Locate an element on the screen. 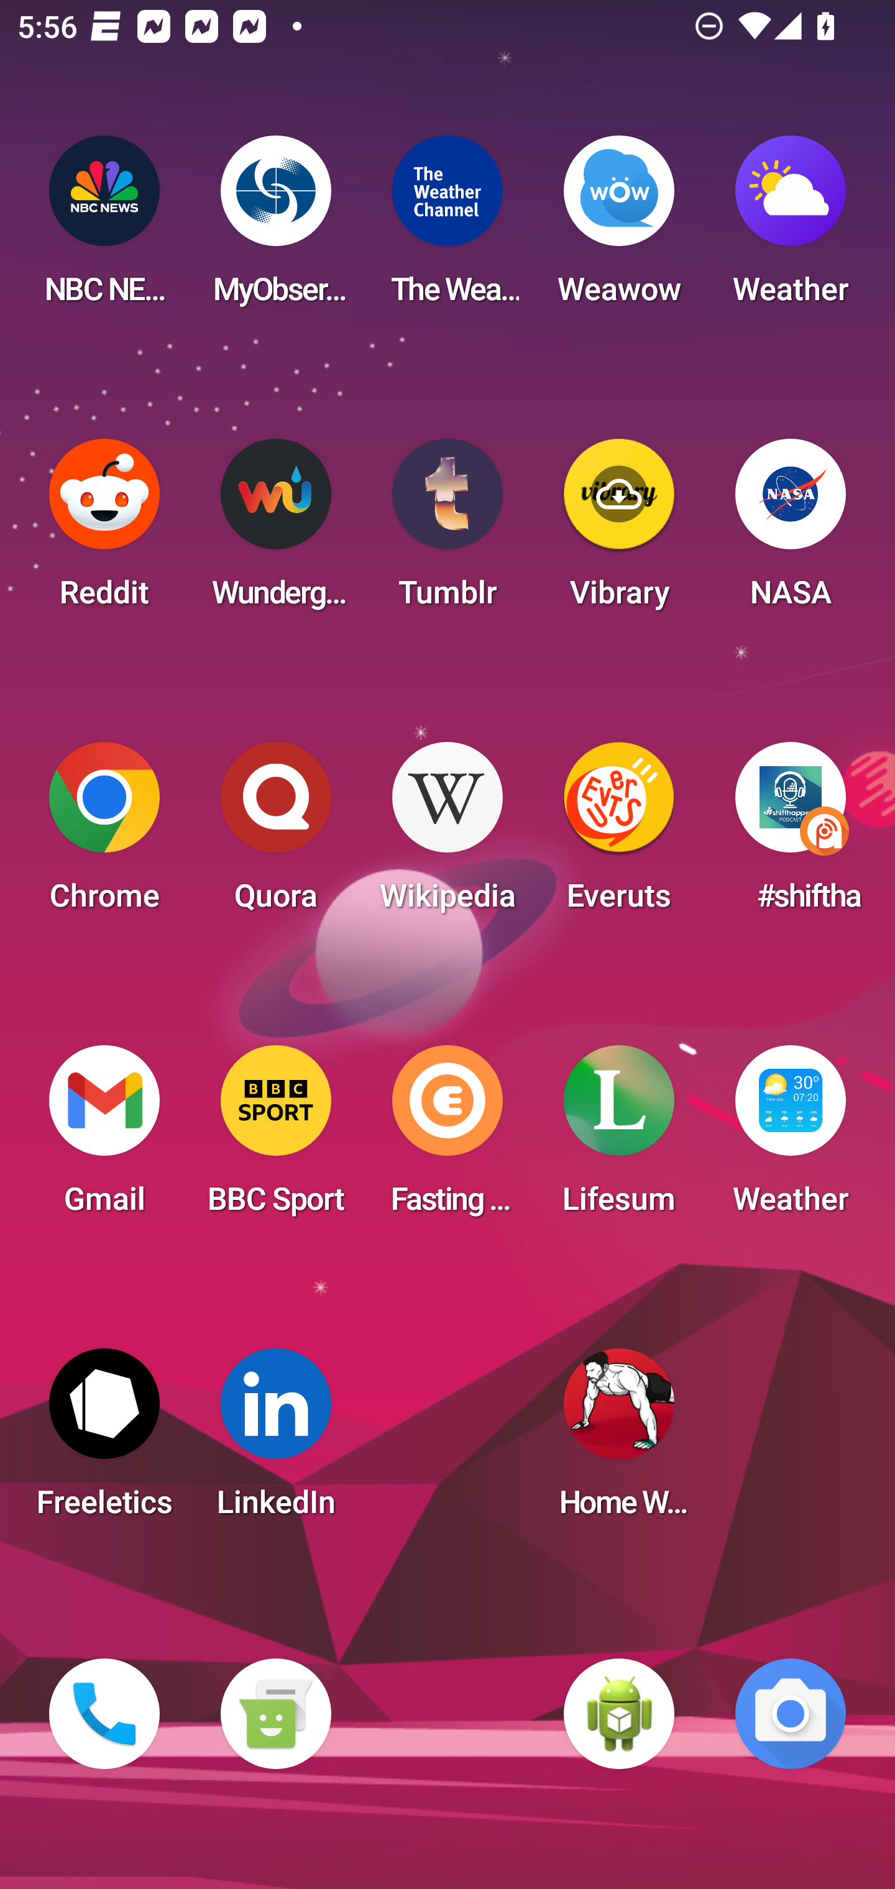 The image size is (895, 1889). Weather is located at coordinates (791, 227).